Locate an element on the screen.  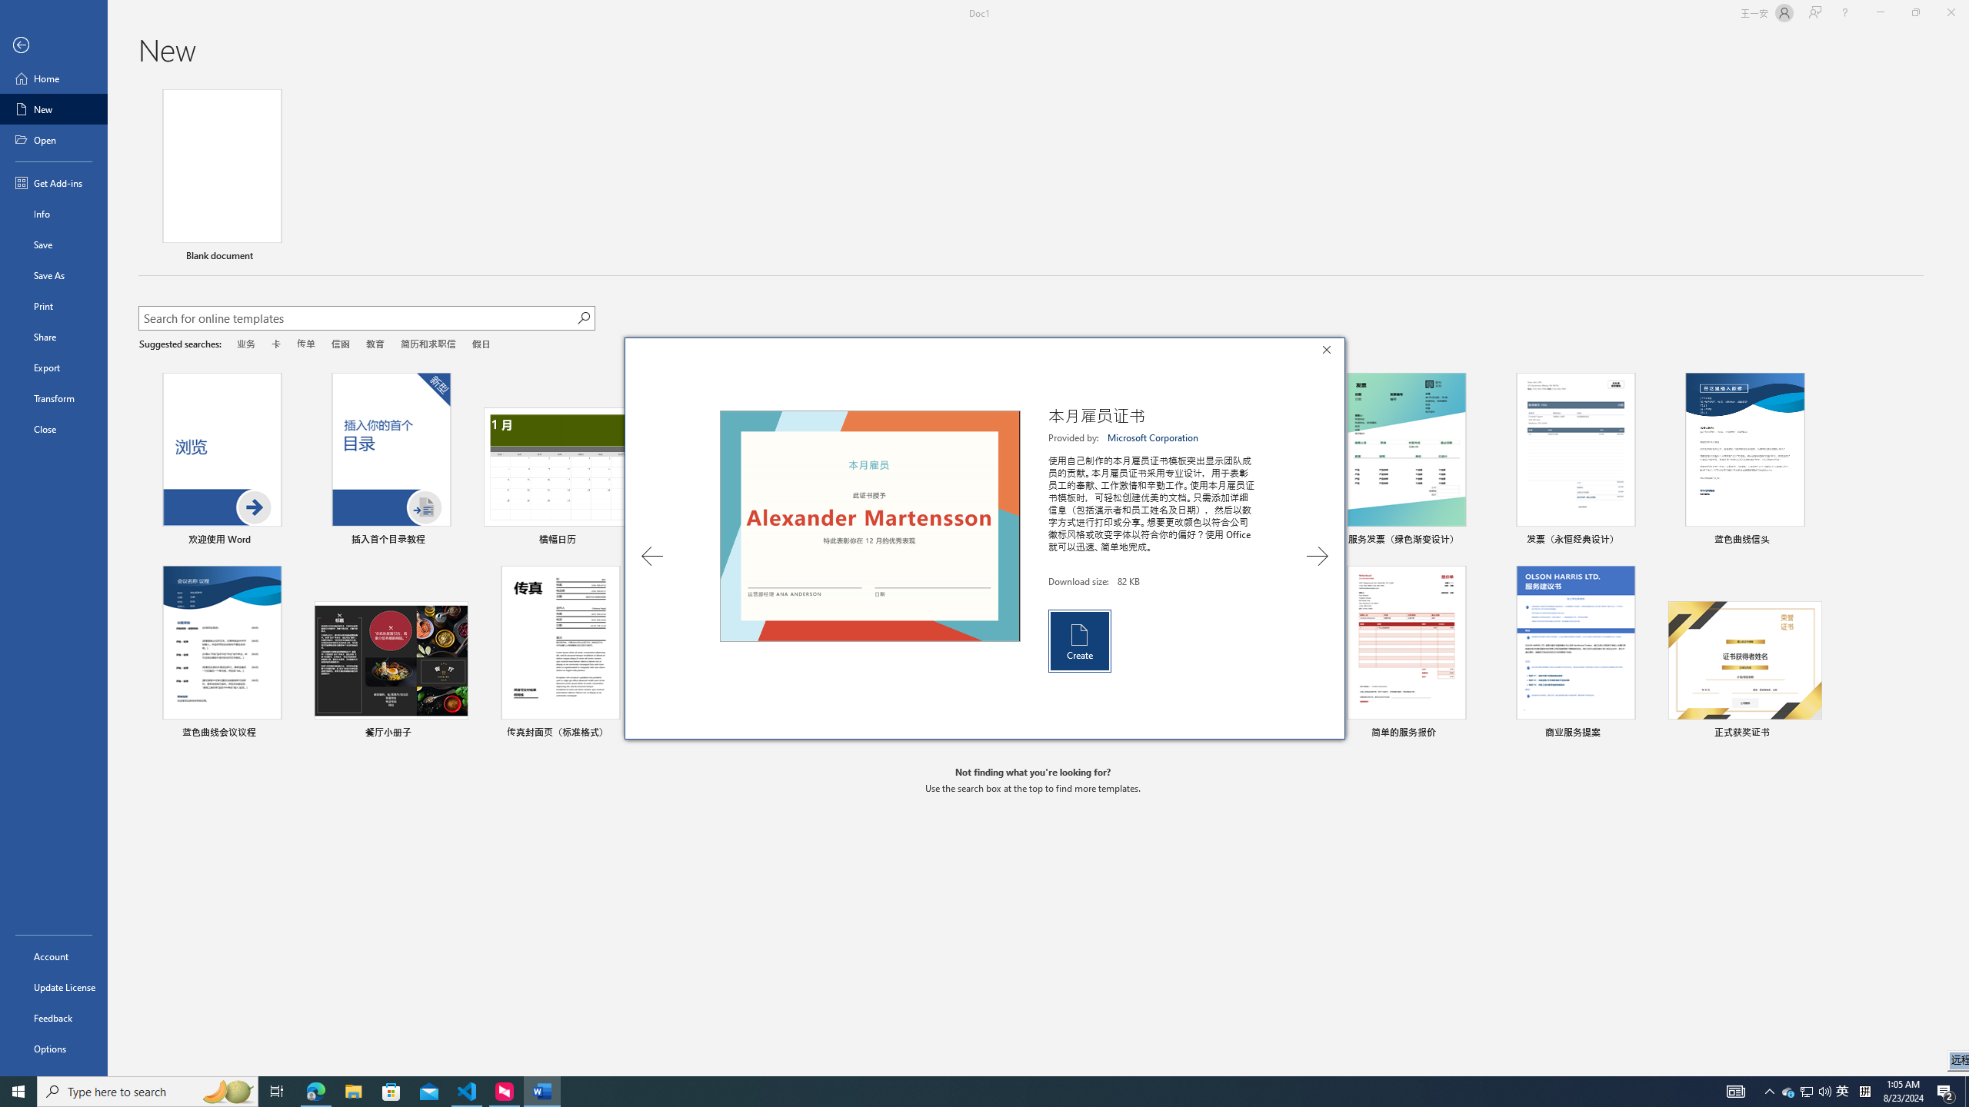
Tray Input Indicator - Chinese (Simplified, China) is located at coordinates (1864, 1092).